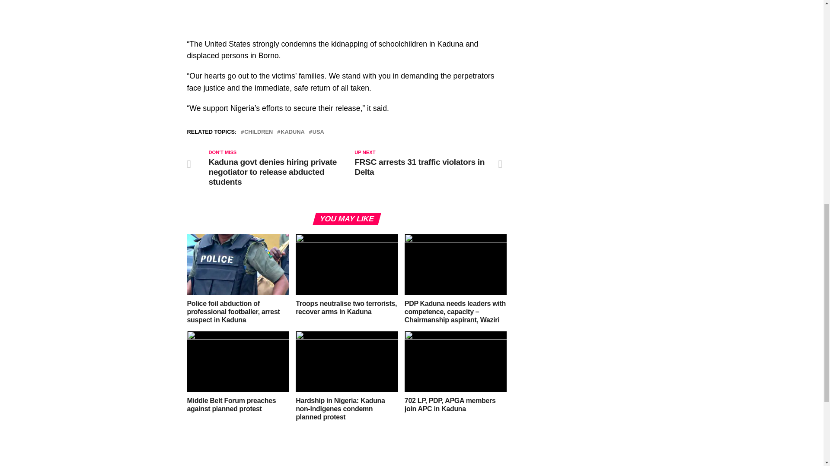 The image size is (830, 466). I want to click on USA, so click(318, 132).